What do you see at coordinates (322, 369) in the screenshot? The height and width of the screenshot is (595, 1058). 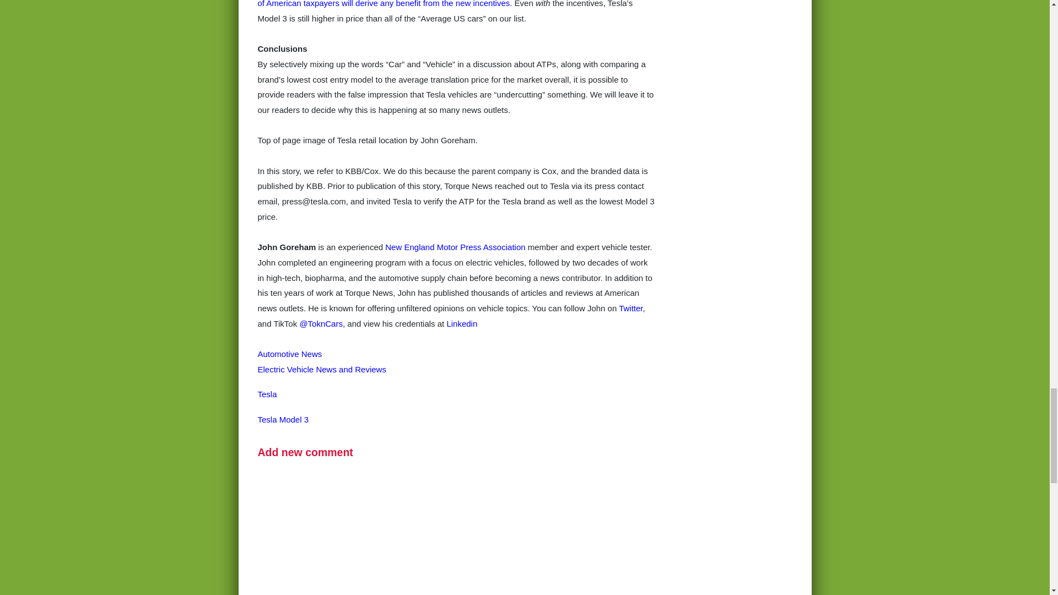 I see `Electric Vehicle News and Reviews` at bounding box center [322, 369].